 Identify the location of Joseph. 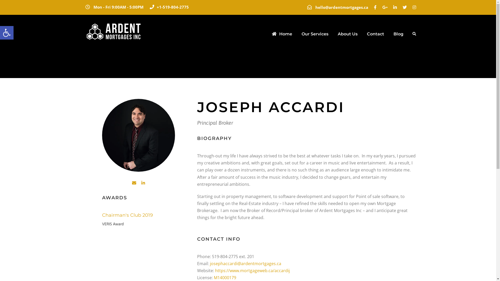
(139, 135).